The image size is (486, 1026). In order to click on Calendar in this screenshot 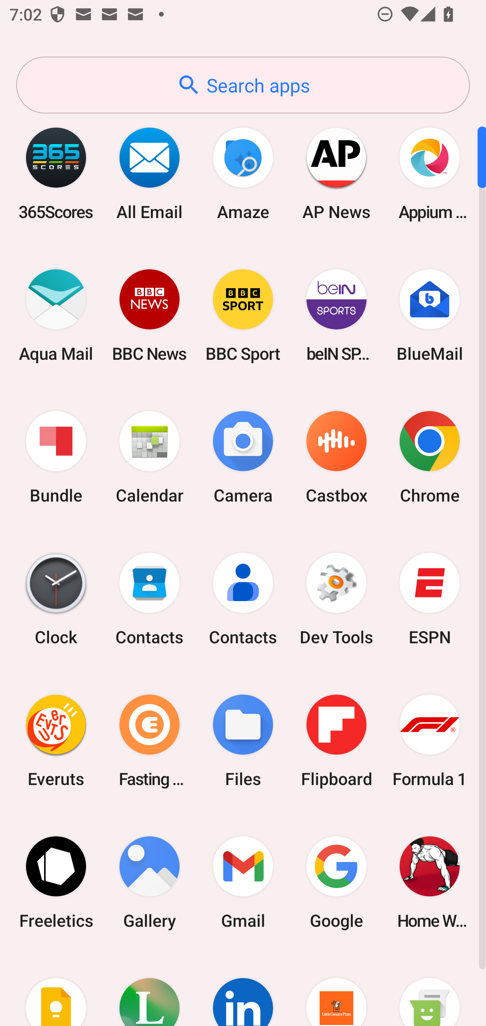, I will do `click(150, 458)`.